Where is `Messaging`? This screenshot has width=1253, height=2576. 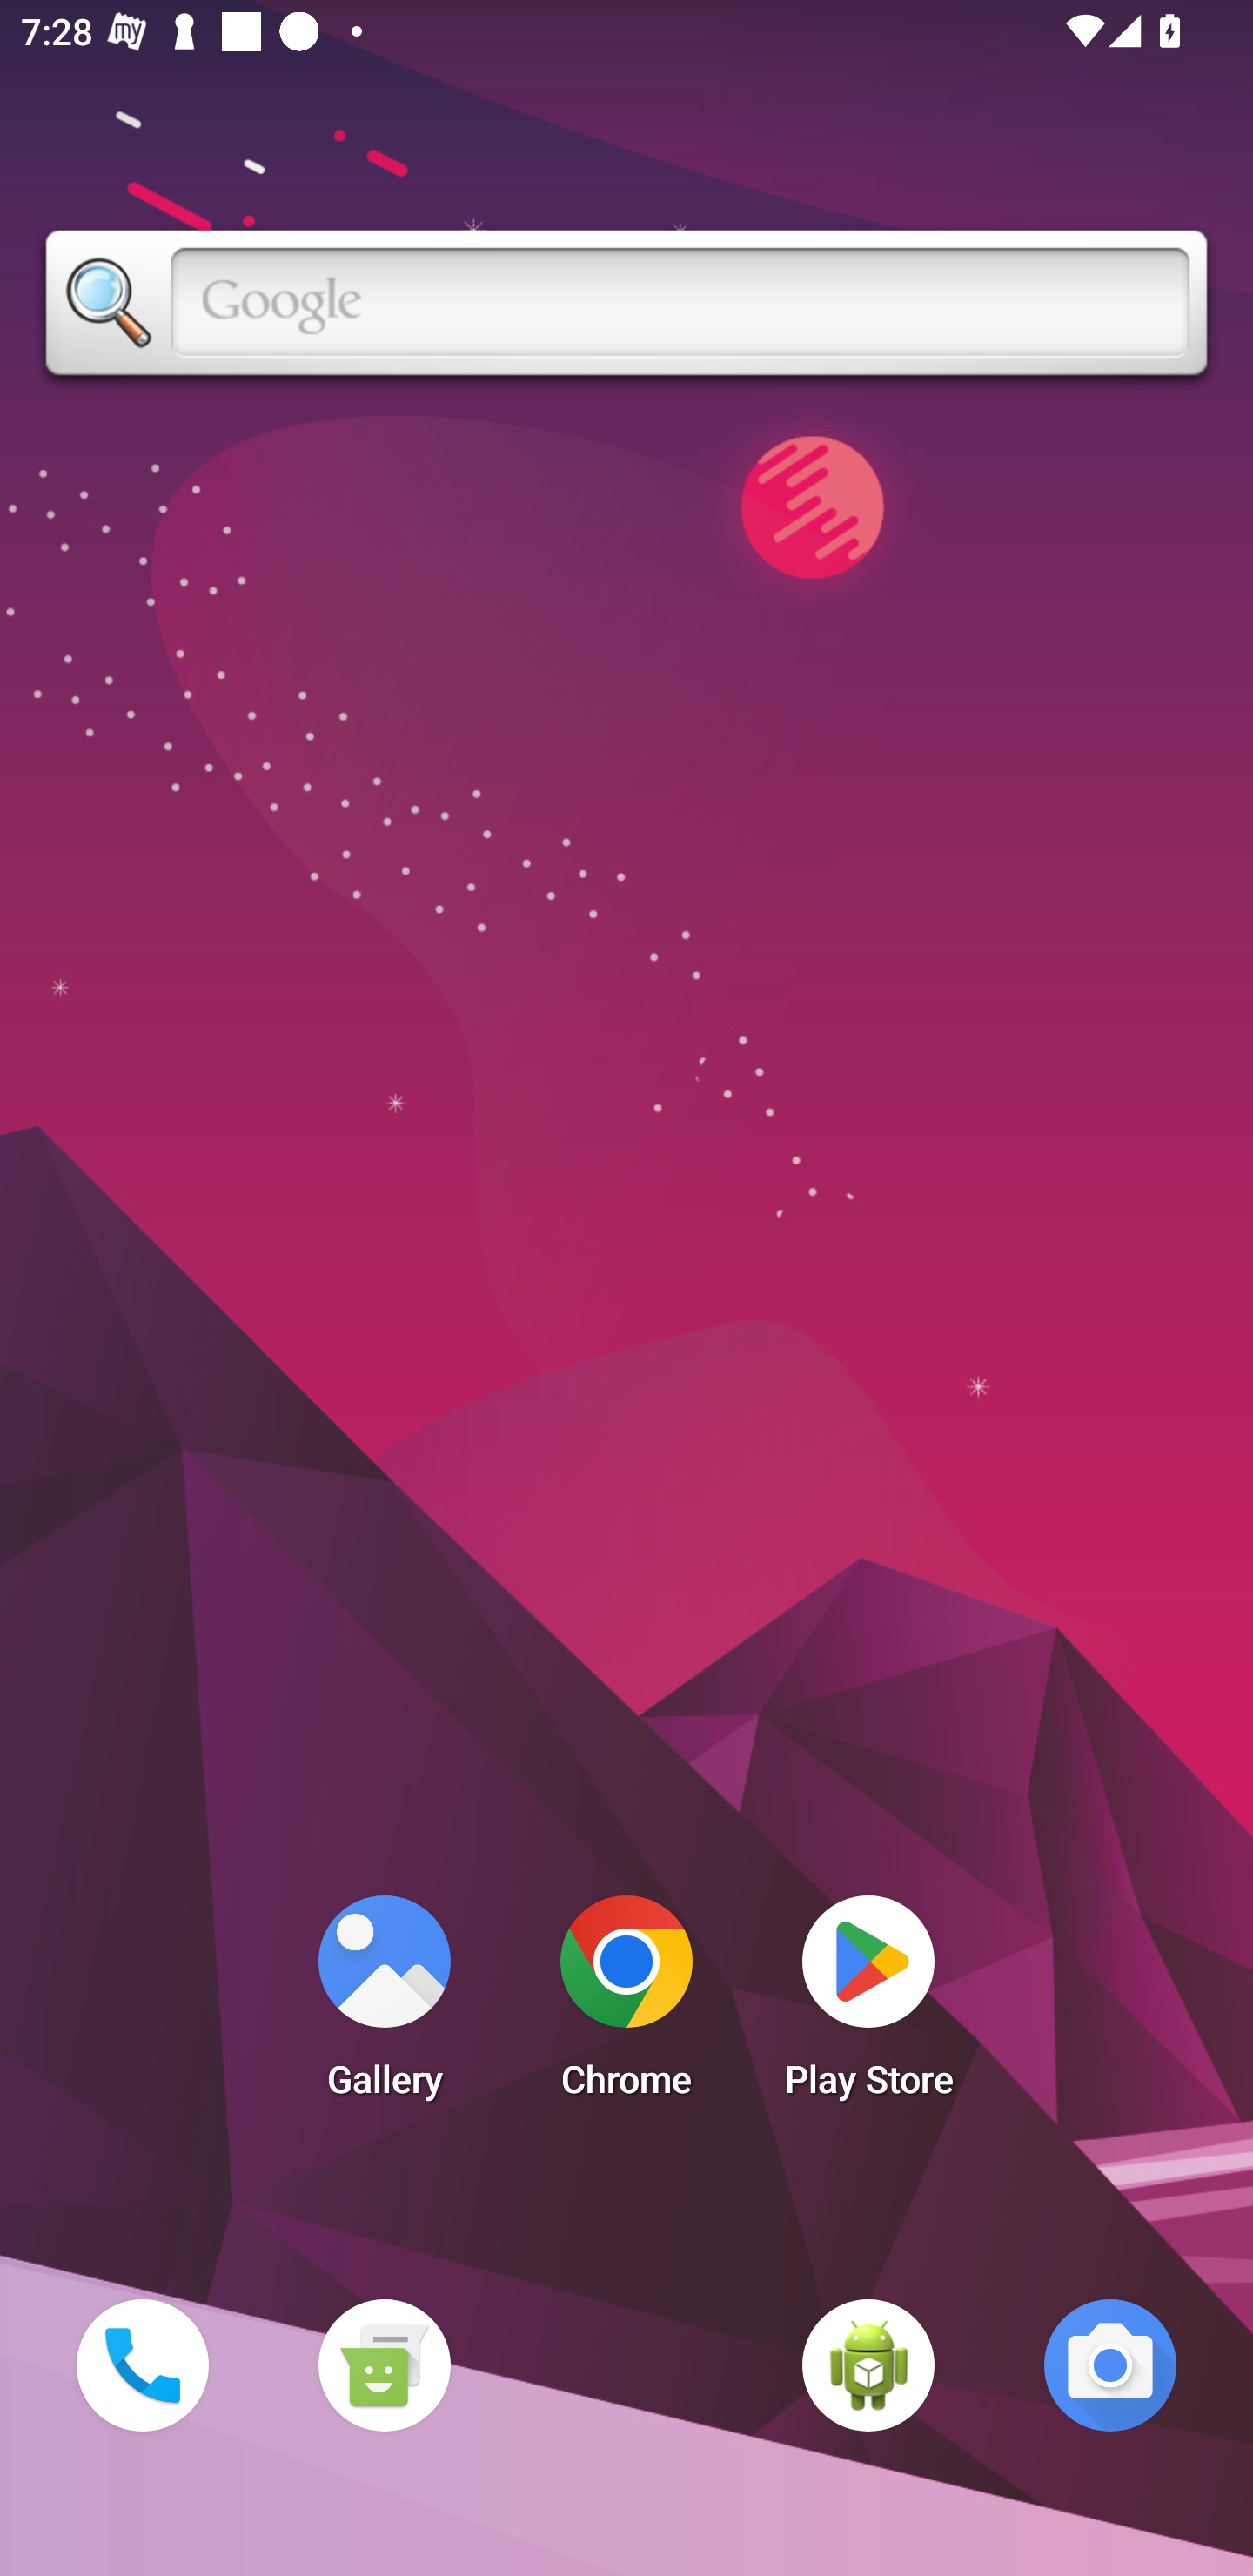
Messaging is located at coordinates (384, 2365).